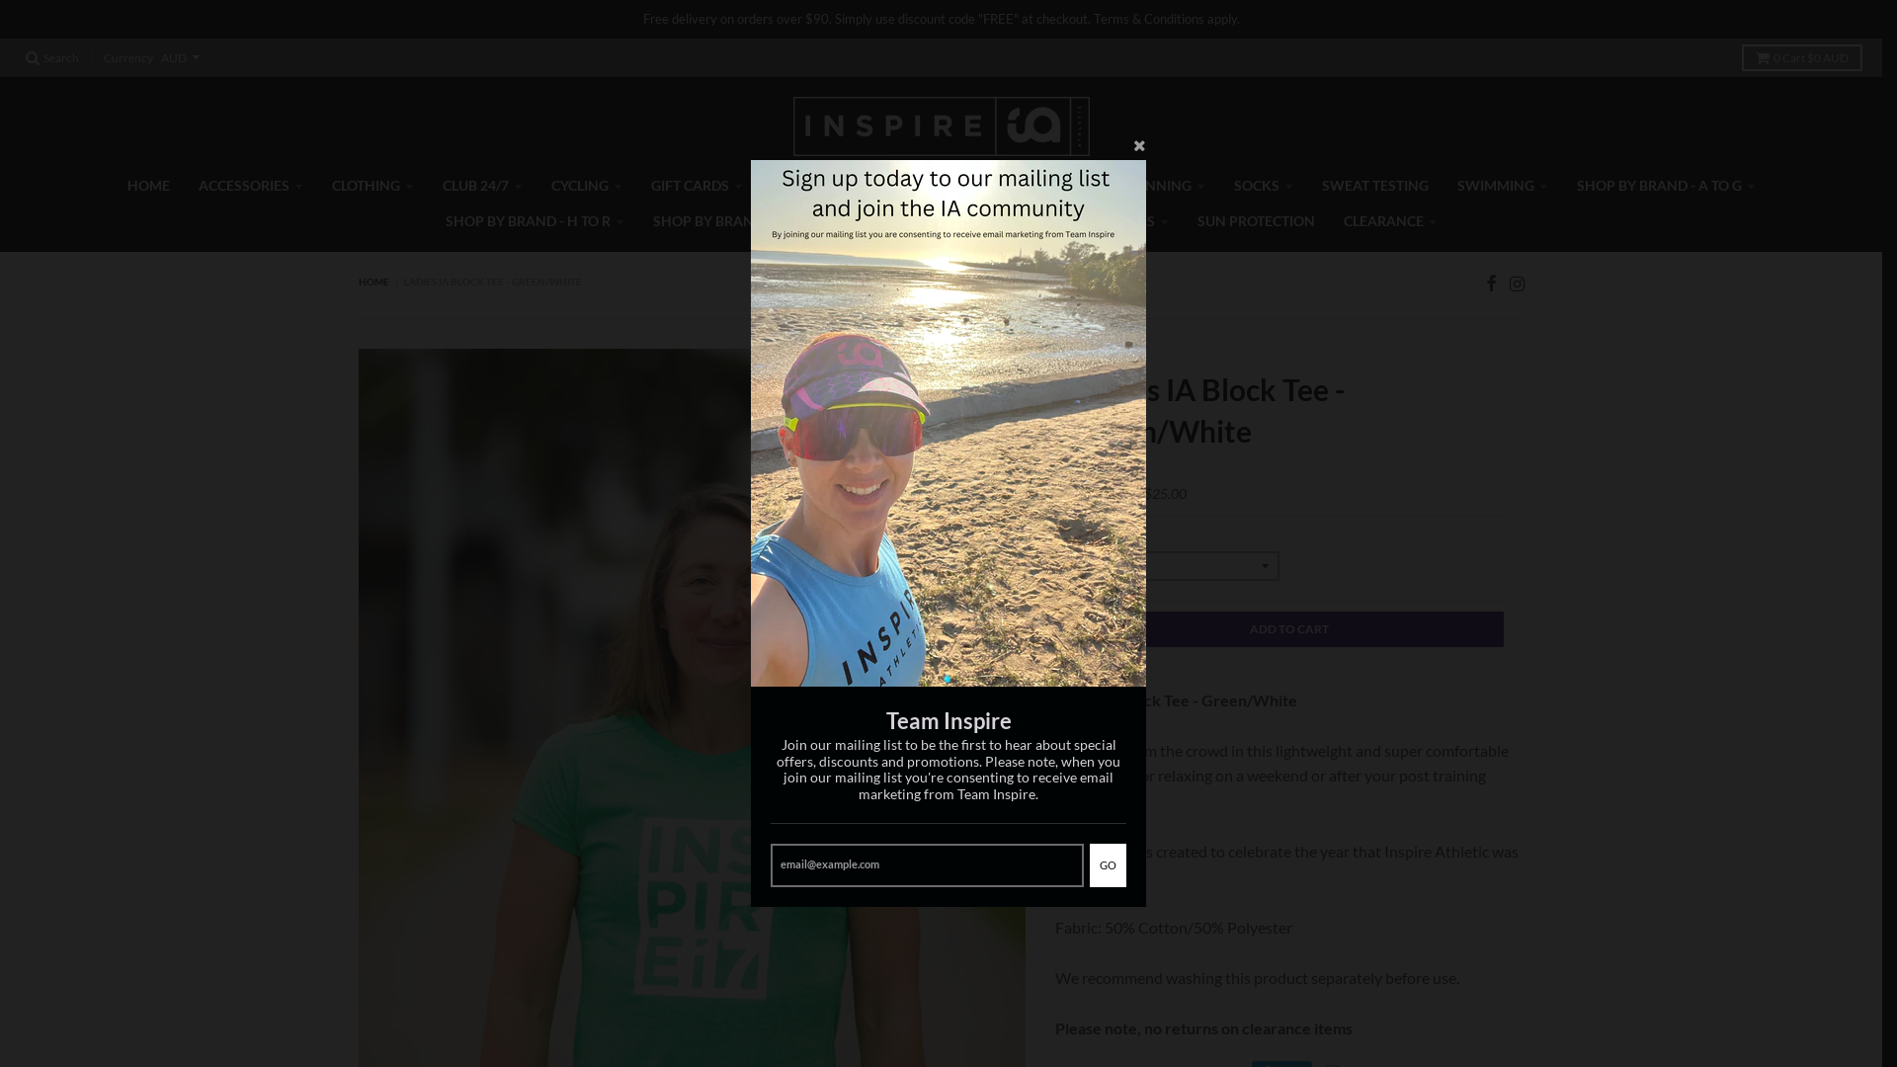 Image resolution: width=1897 pixels, height=1067 pixels. Describe the element at coordinates (373, 282) in the screenshot. I see `HOME` at that location.